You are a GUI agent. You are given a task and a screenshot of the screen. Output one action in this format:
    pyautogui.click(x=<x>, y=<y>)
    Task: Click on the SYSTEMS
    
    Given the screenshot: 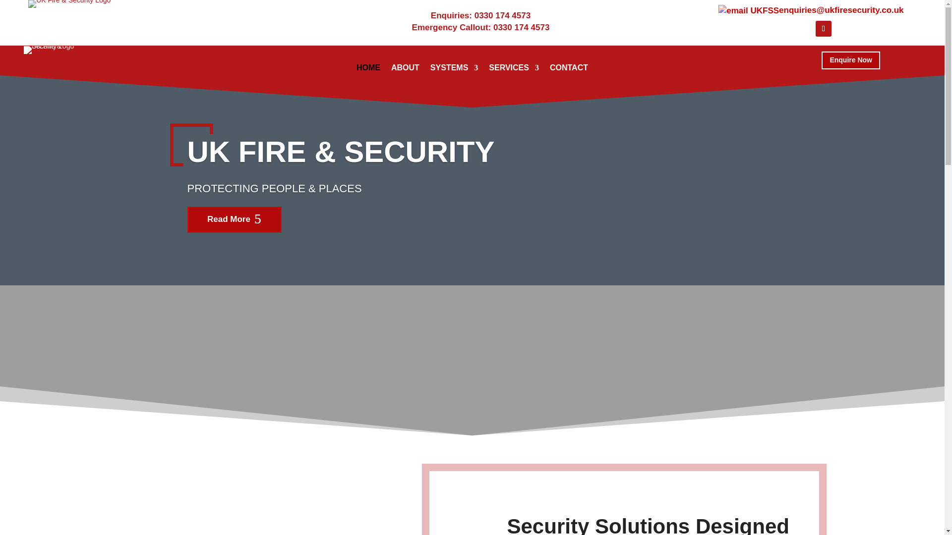 What is the action you would take?
    pyautogui.click(x=454, y=69)
    